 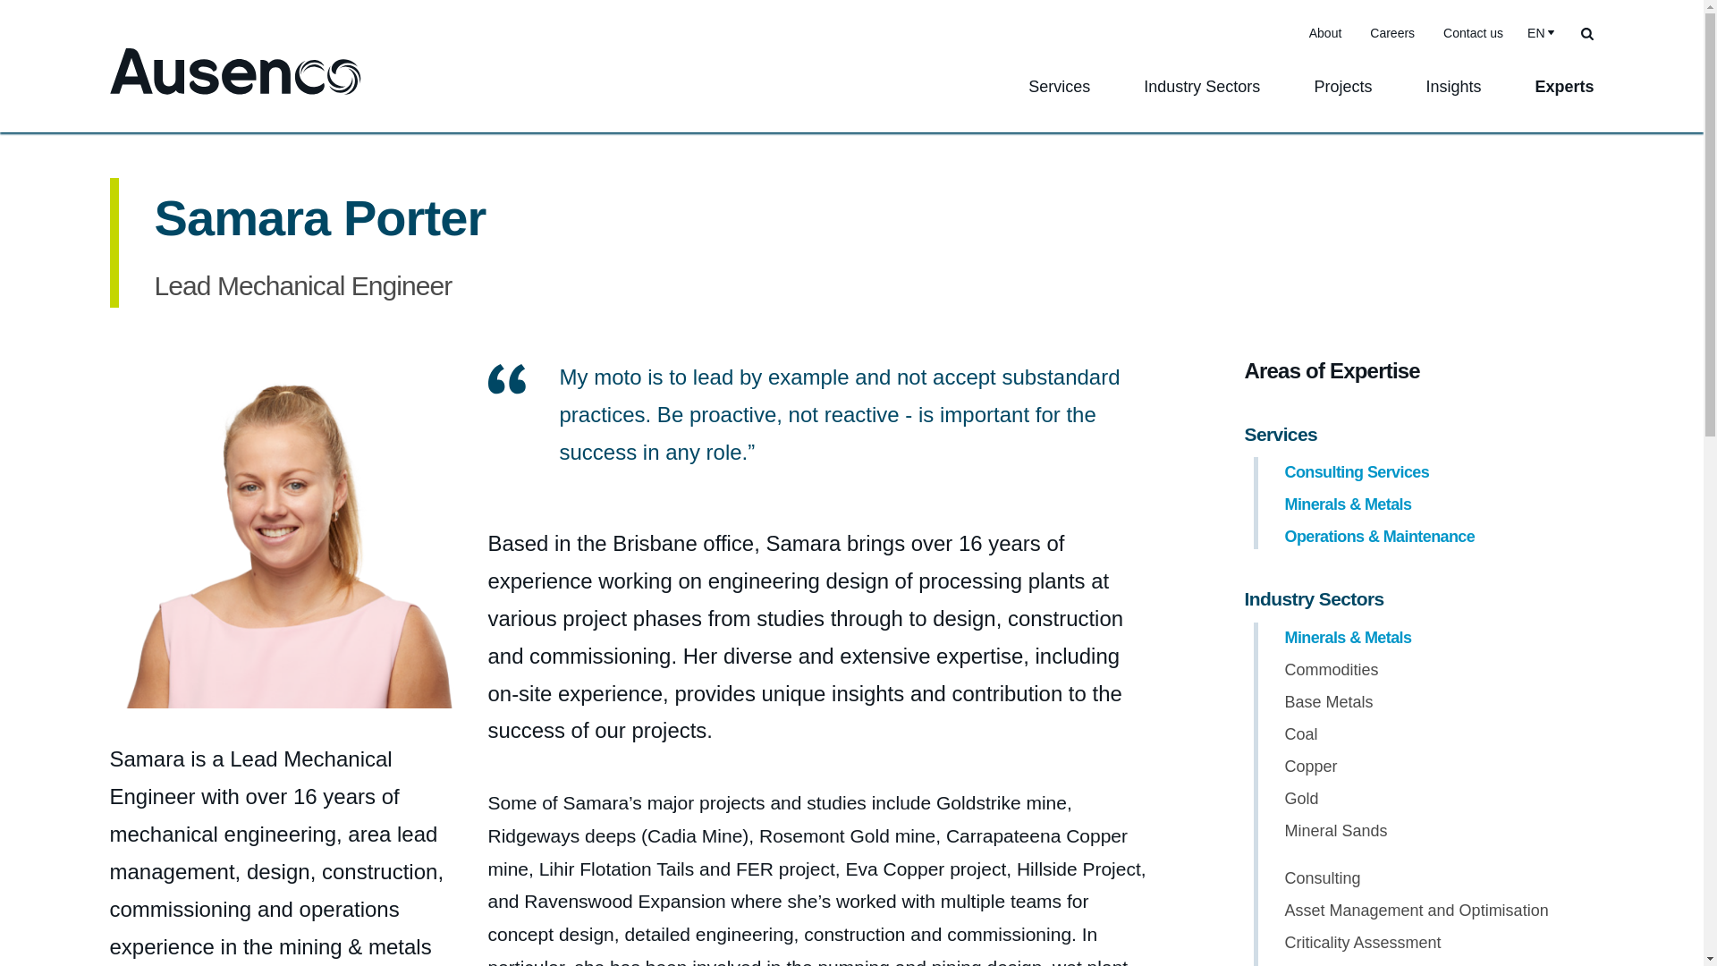 What do you see at coordinates (1336, 830) in the screenshot?
I see `Mineral Sands` at bounding box center [1336, 830].